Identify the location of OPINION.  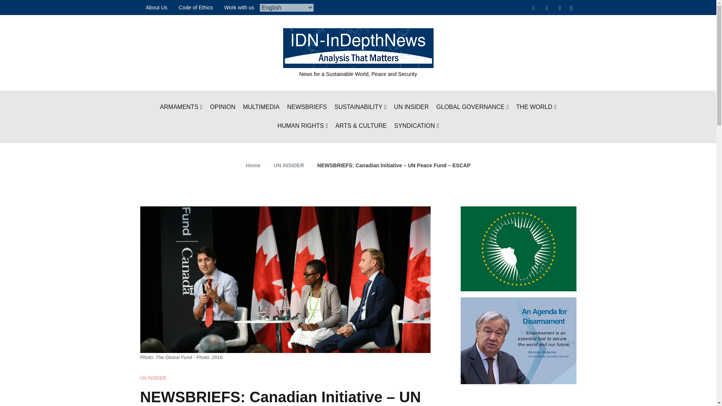
(223, 108).